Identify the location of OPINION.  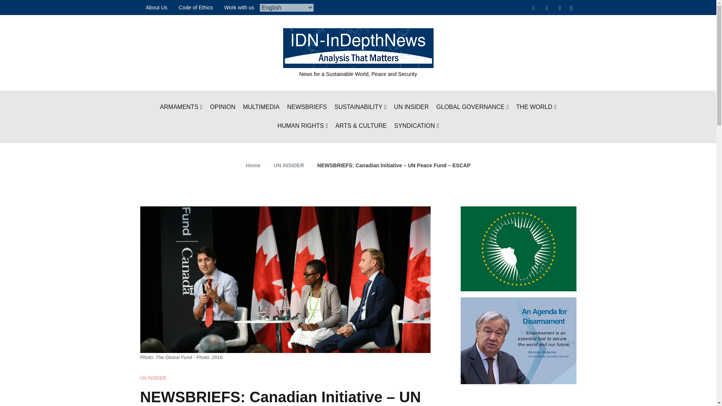
(223, 108).